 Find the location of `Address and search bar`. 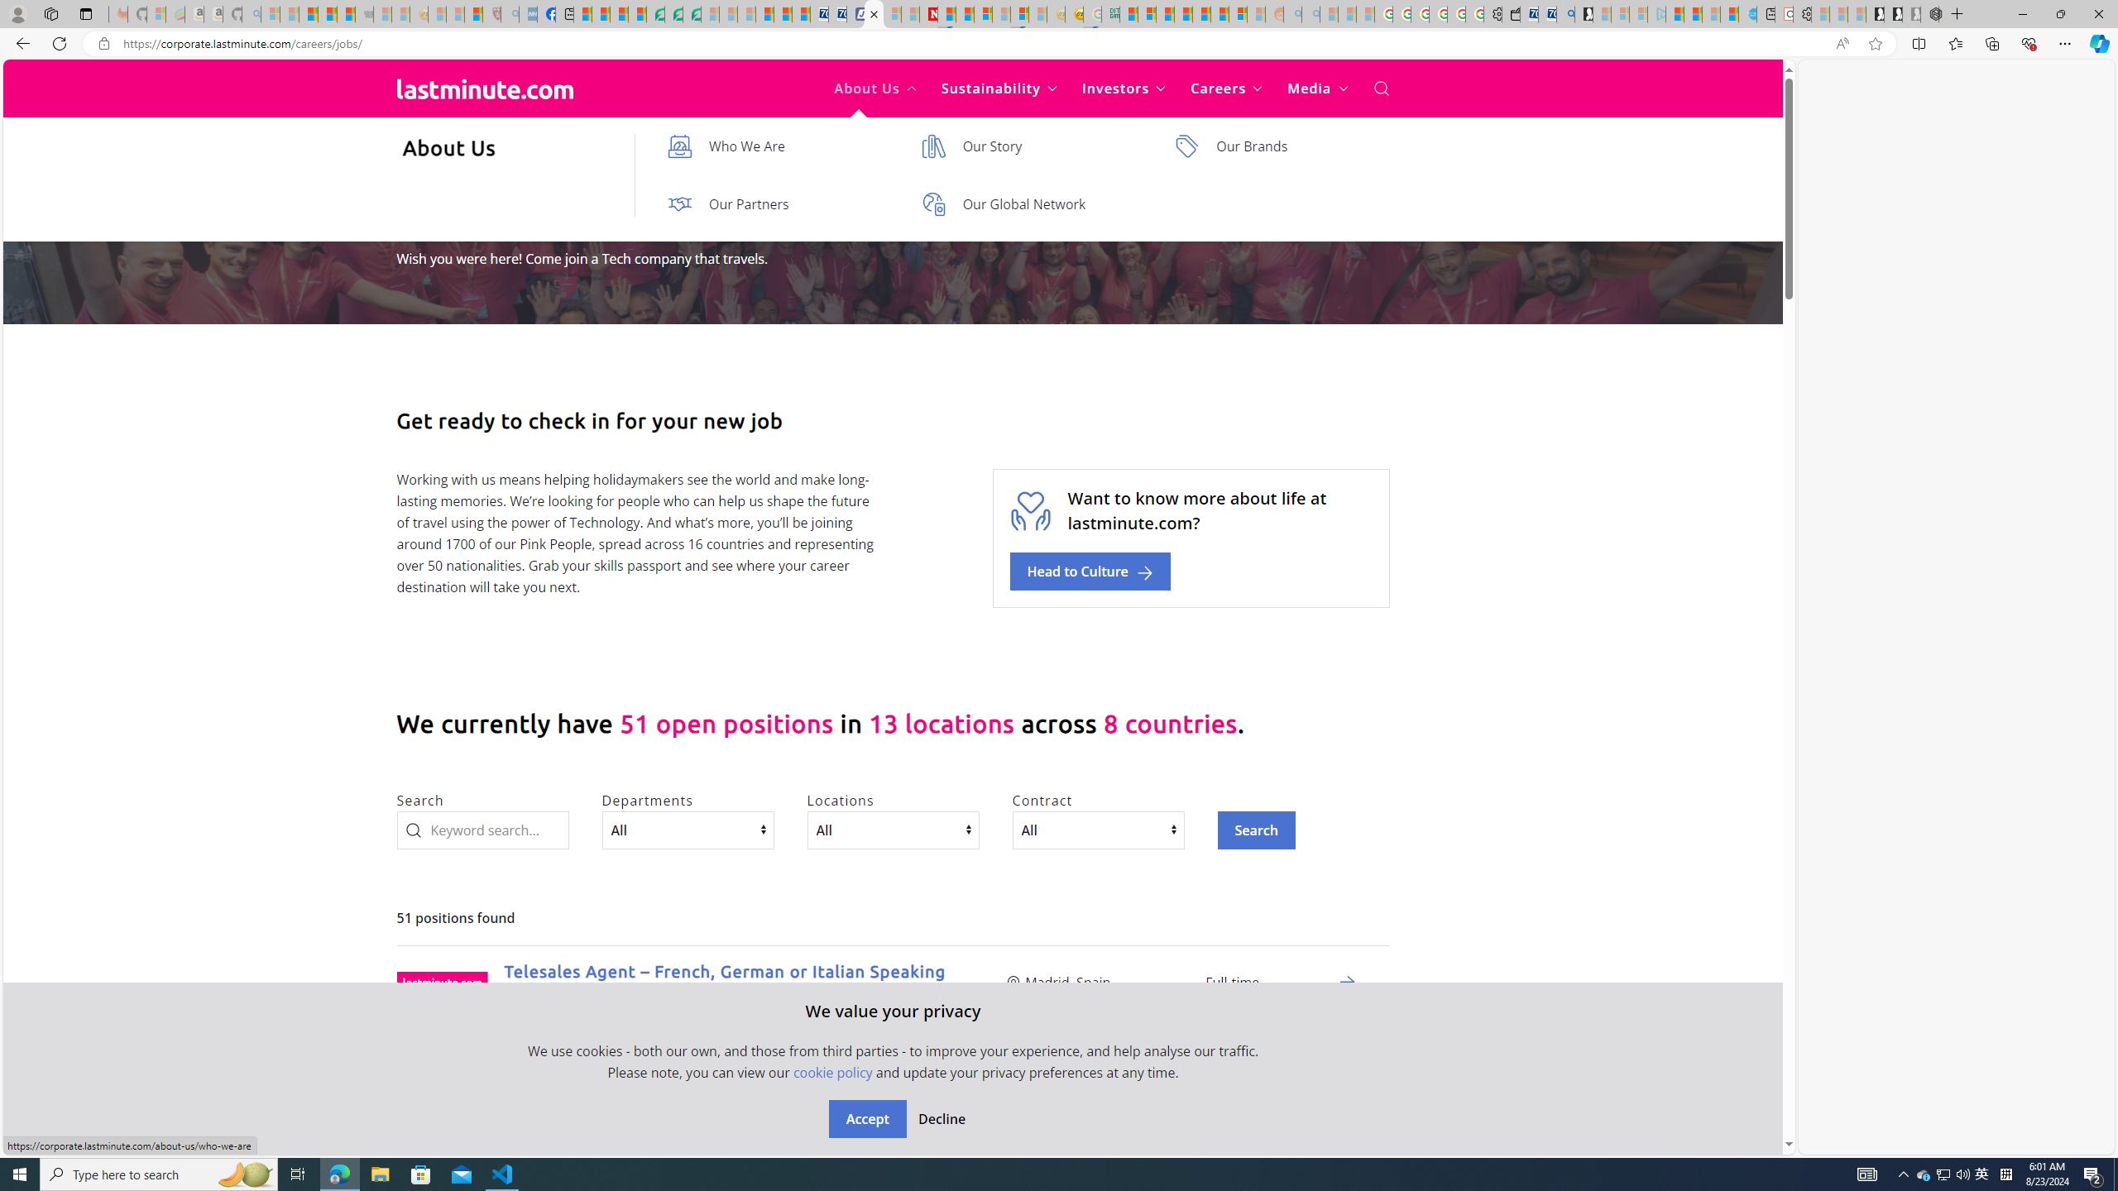

Address and search bar is located at coordinates (975, 44).